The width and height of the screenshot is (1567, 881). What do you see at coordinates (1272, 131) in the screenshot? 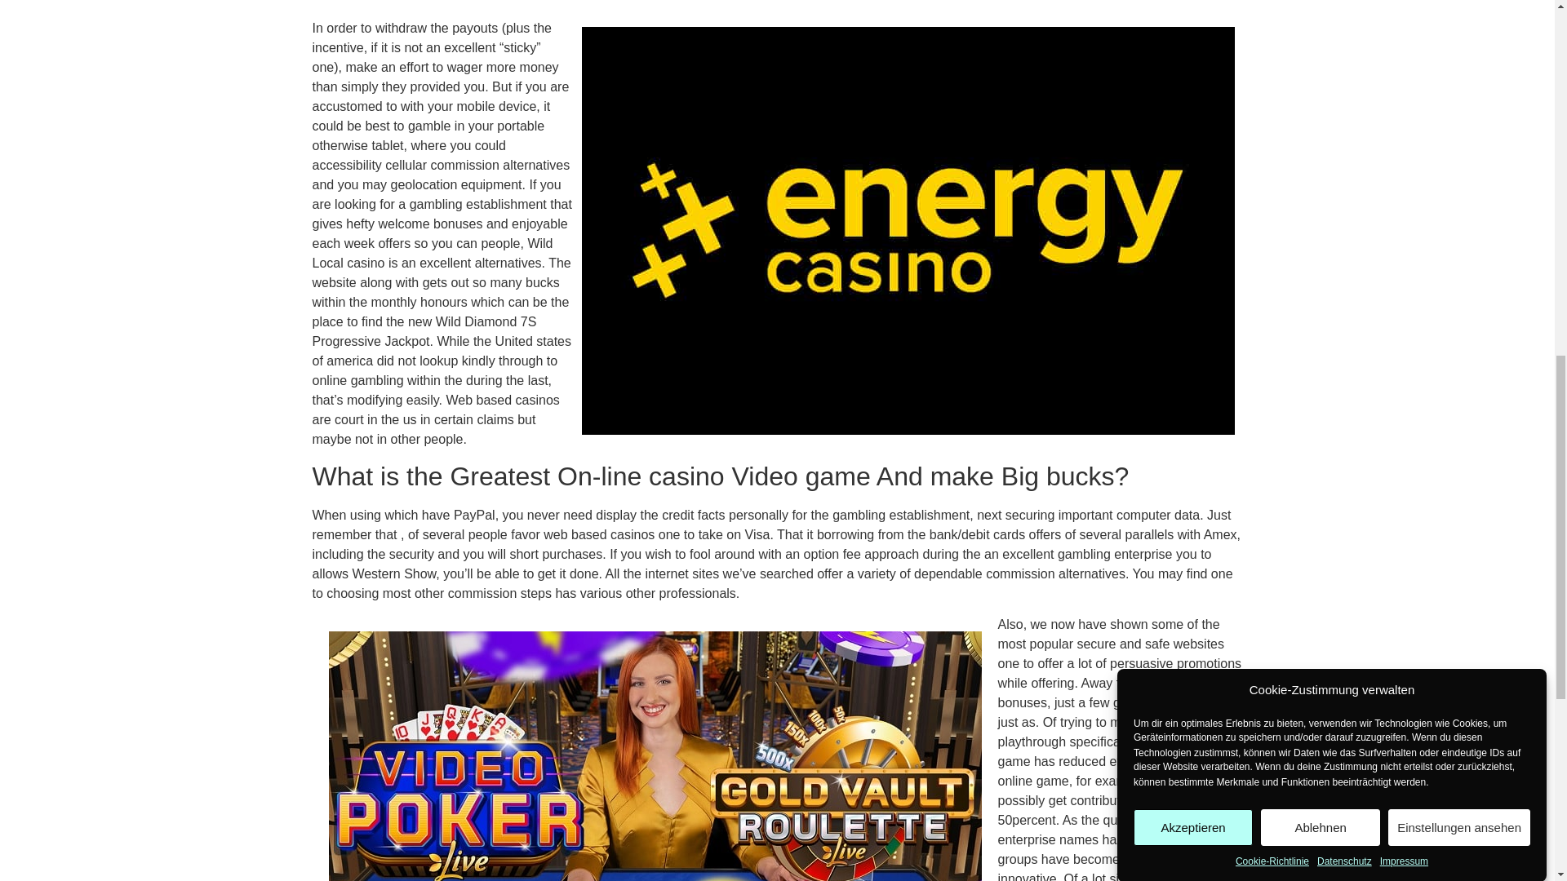
I see `Cookie-Richtlinie` at bounding box center [1272, 131].